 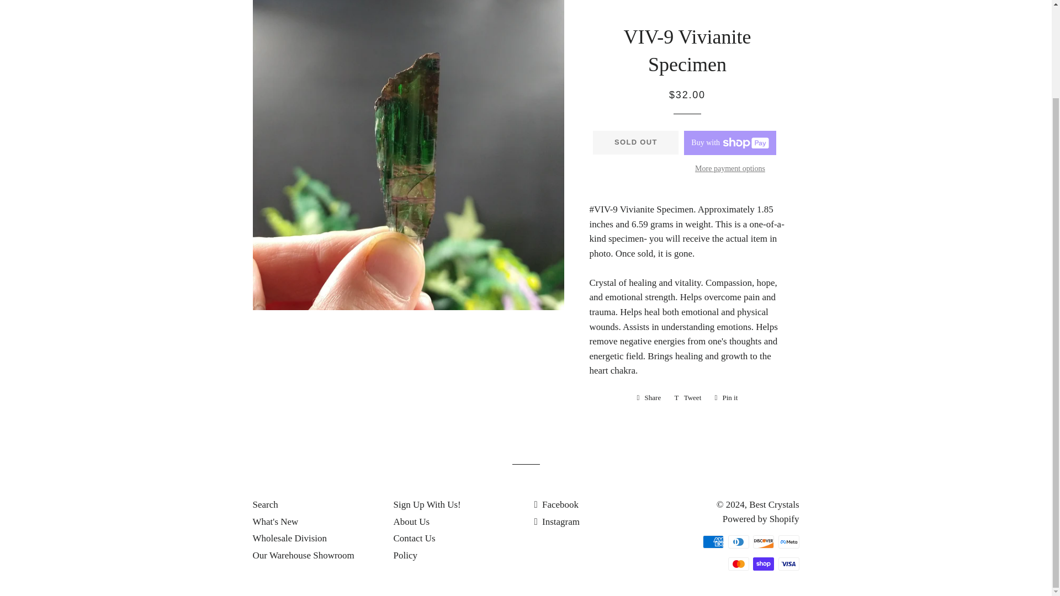 I want to click on Visa, so click(x=788, y=563).